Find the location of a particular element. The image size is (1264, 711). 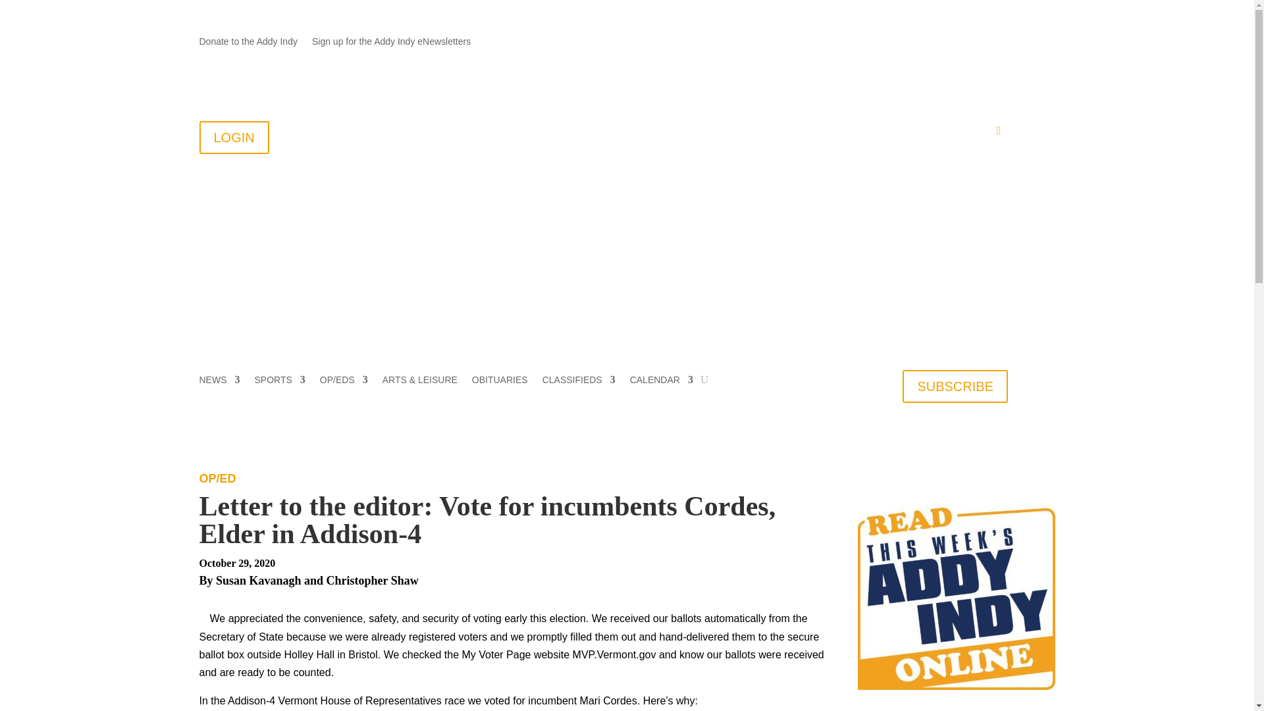

Follow on Instagram is located at coordinates (997, 41).